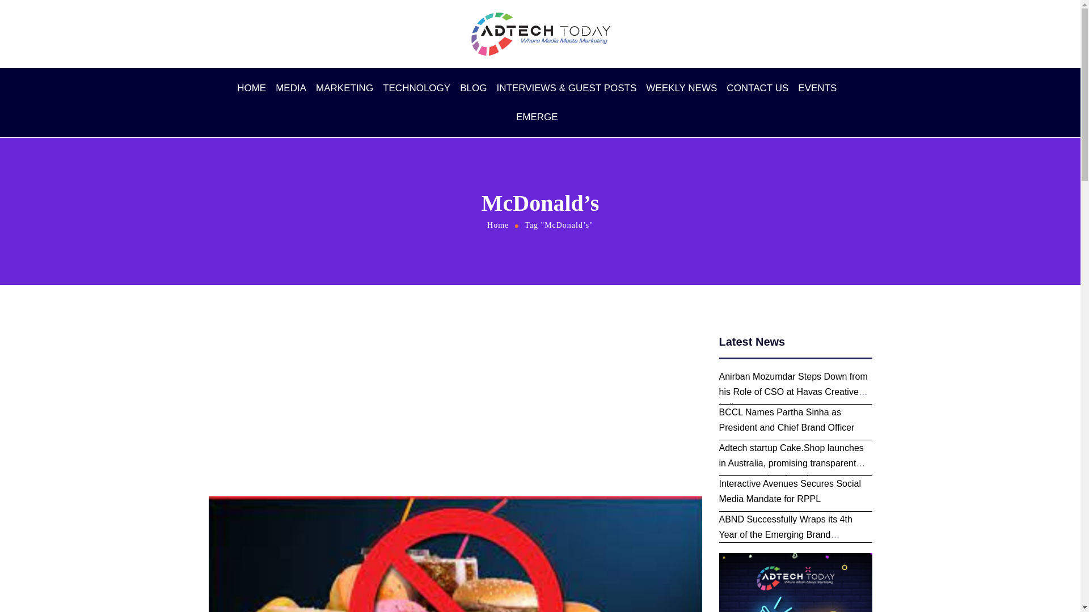  Describe the element at coordinates (344, 88) in the screenshot. I see `MARKETING` at that location.